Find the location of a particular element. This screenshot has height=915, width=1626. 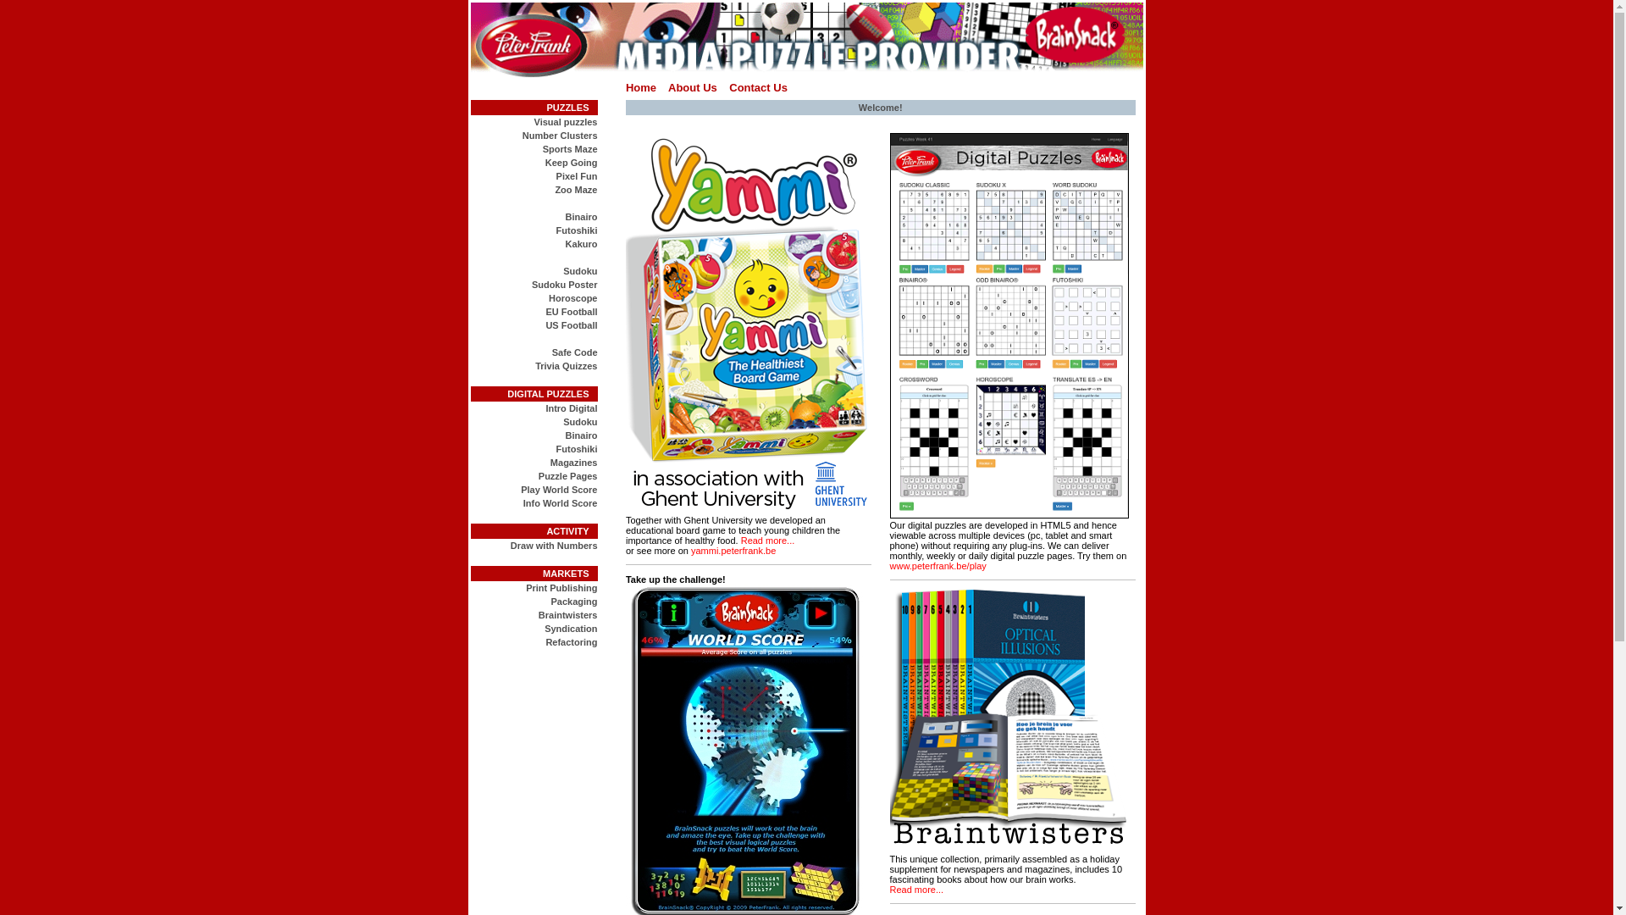

Sudoku is located at coordinates (580, 422).